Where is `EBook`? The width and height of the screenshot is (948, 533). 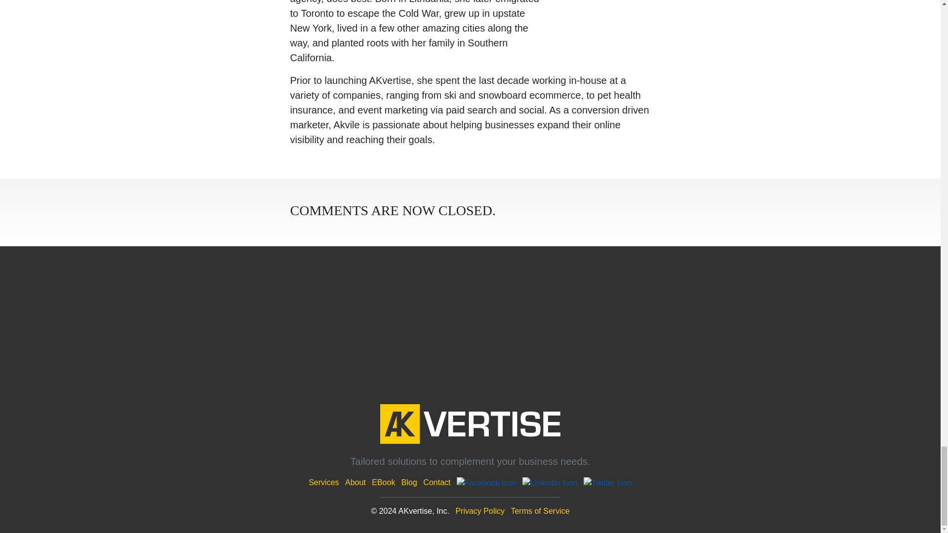
EBook is located at coordinates (383, 482).